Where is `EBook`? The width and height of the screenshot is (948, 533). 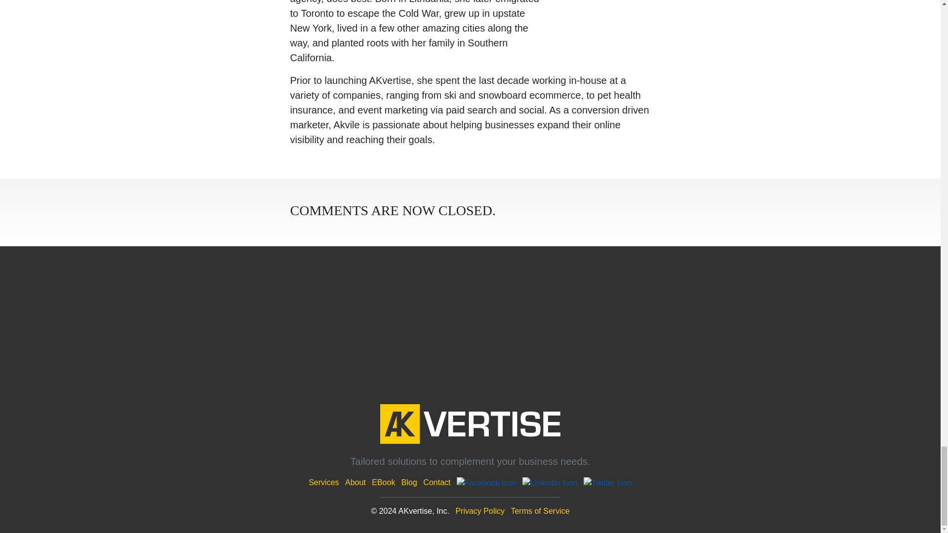
EBook is located at coordinates (383, 482).